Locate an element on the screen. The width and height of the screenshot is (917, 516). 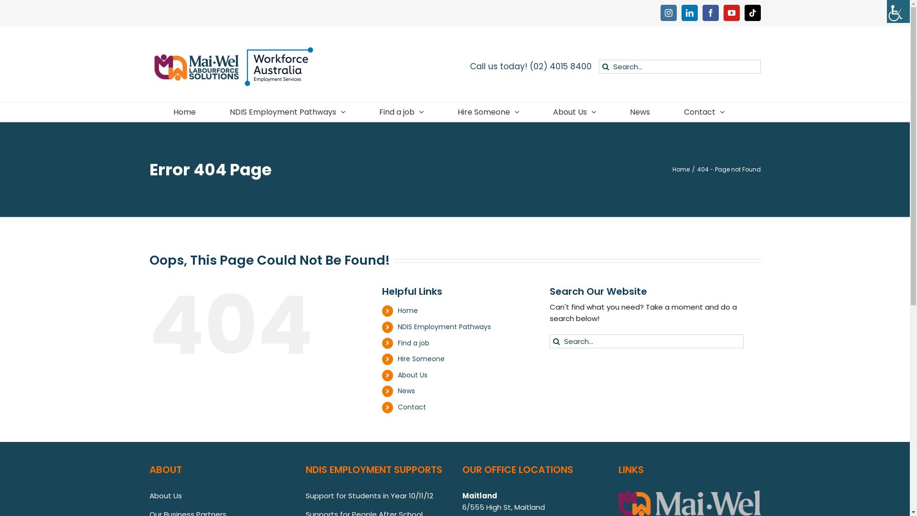
NDIS Employment Pathways is located at coordinates (288, 112).